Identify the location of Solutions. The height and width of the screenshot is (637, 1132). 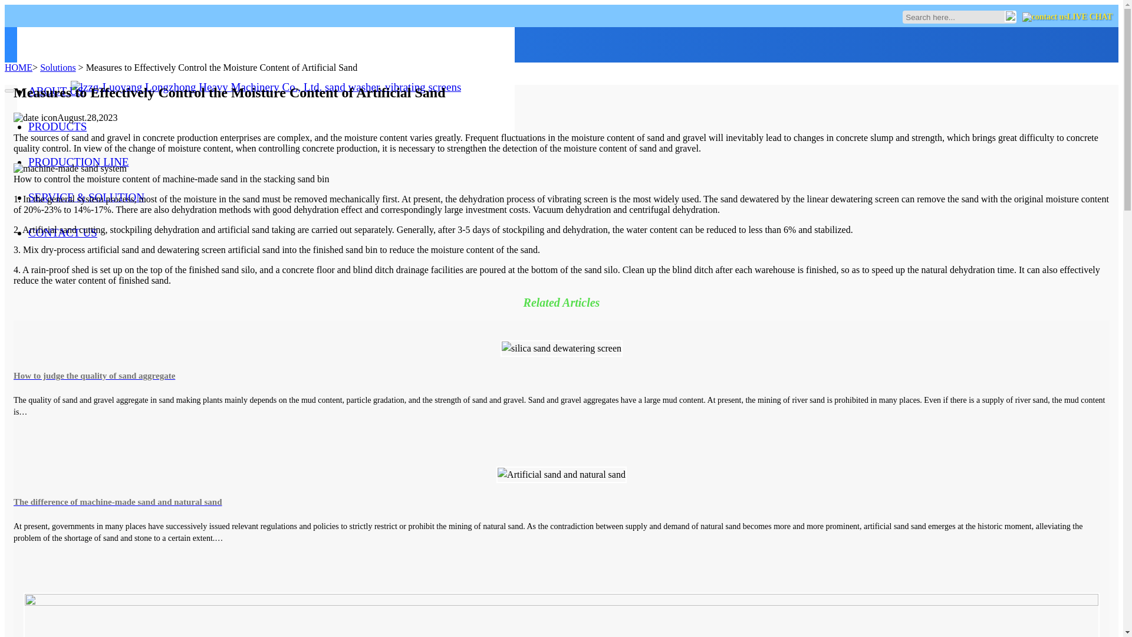
(58, 67).